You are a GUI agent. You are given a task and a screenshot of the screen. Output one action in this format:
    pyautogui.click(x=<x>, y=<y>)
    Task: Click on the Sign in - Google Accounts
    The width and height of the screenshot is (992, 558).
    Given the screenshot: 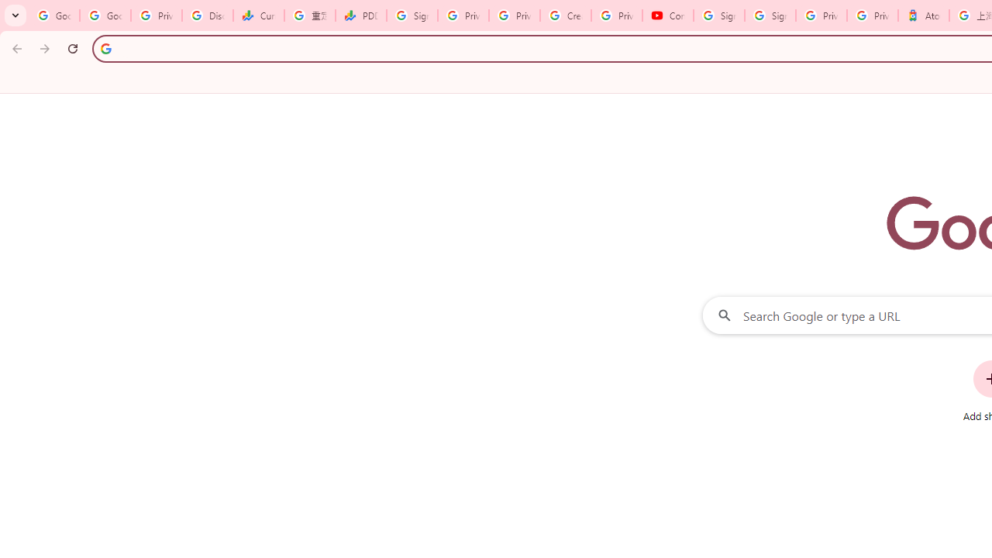 What is the action you would take?
    pyautogui.click(x=719, y=15)
    